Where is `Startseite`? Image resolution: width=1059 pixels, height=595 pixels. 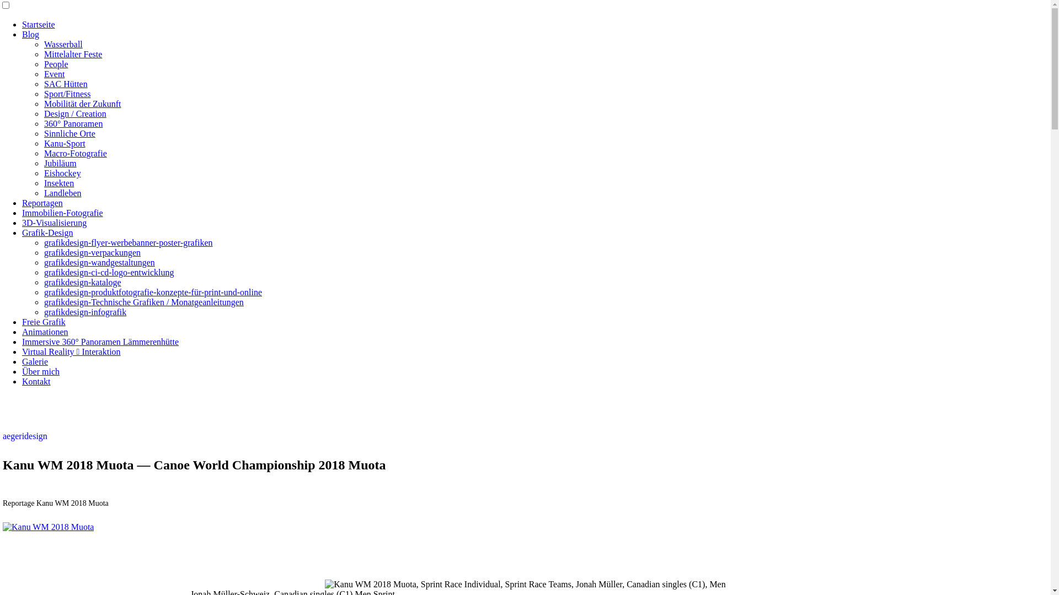 Startseite is located at coordinates (39, 24).